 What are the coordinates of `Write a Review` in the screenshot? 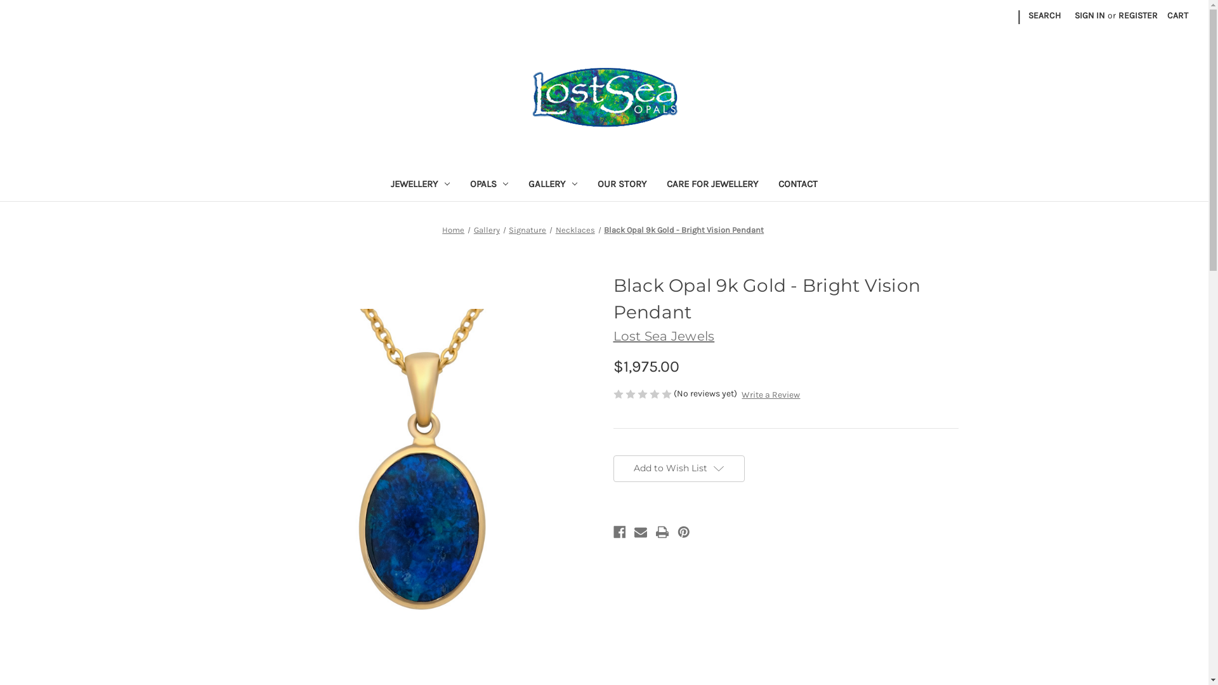 It's located at (771, 395).